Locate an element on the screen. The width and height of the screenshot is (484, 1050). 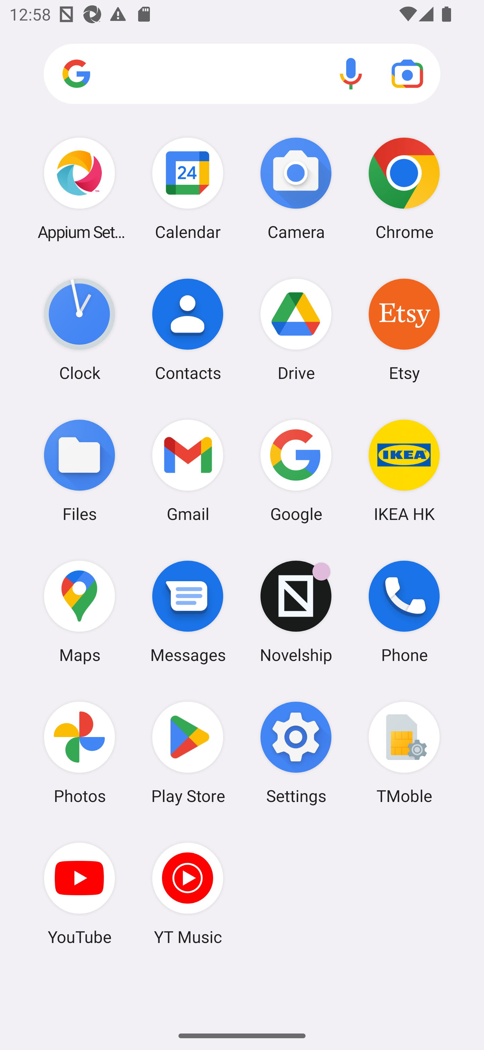
Play Store is located at coordinates (188, 753).